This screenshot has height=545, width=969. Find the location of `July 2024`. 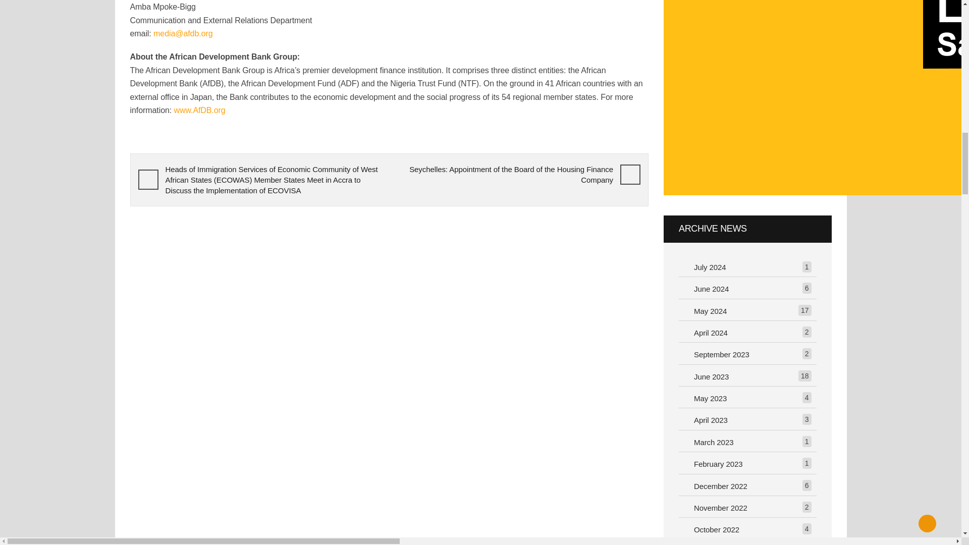

July 2024 is located at coordinates (713, 267).